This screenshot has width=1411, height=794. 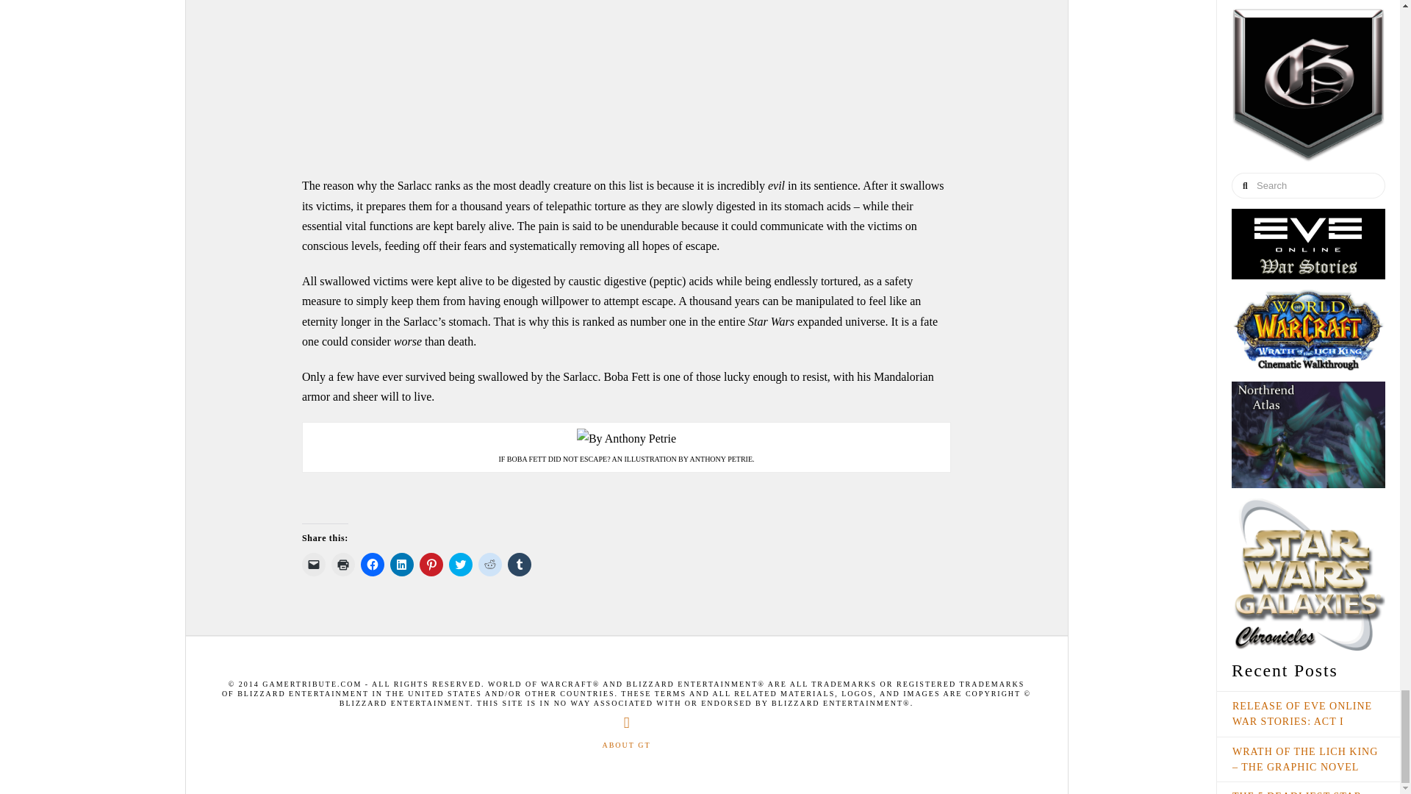 I want to click on Click to print, so click(x=343, y=565).